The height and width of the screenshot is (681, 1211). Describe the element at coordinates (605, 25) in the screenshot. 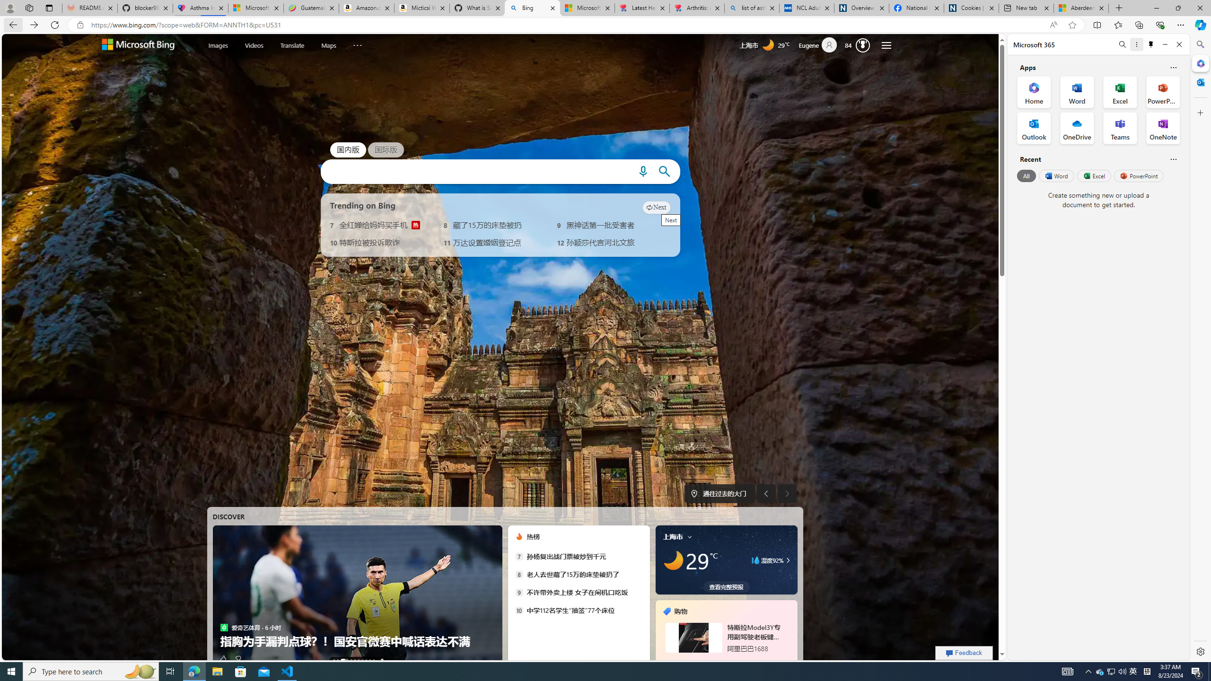

I see `App bar` at that location.